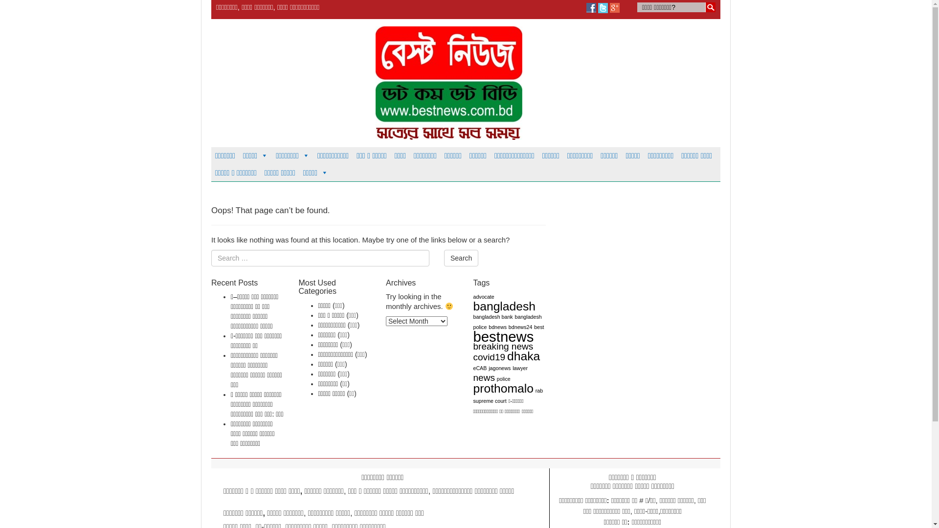 Image resolution: width=939 pixels, height=528 pixels. What do you see at coordinates (484, 377) in the screenshot?
I see `news` at bounding box center [484, 377].